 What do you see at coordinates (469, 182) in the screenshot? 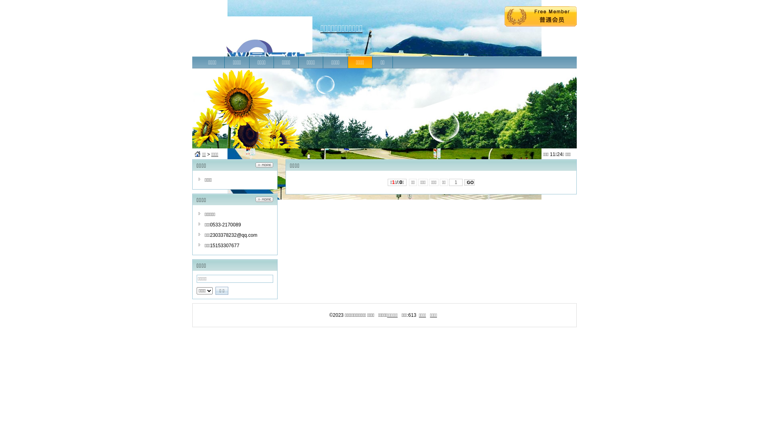
I see `GO` at bounding box center [469, 182].